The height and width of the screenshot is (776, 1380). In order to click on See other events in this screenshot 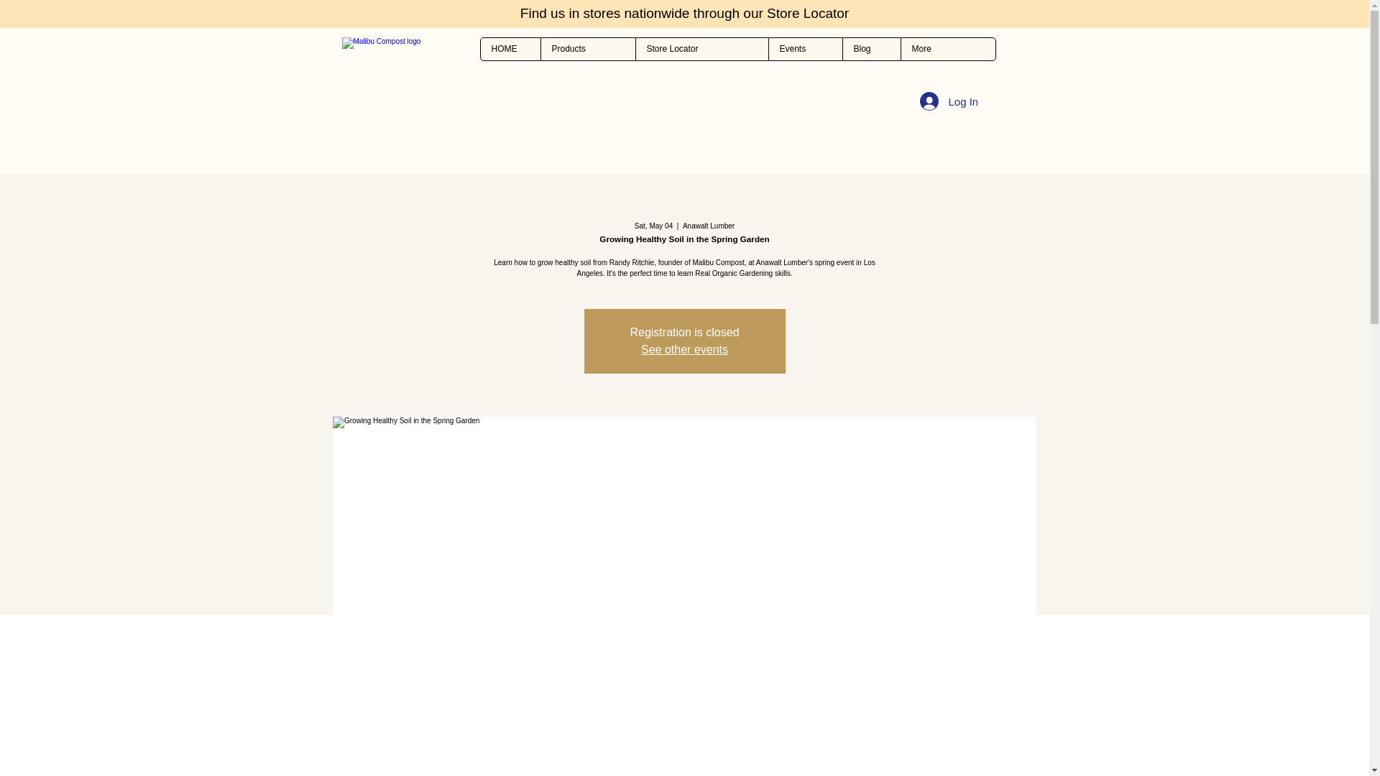, I will do `click(684, 349)`.